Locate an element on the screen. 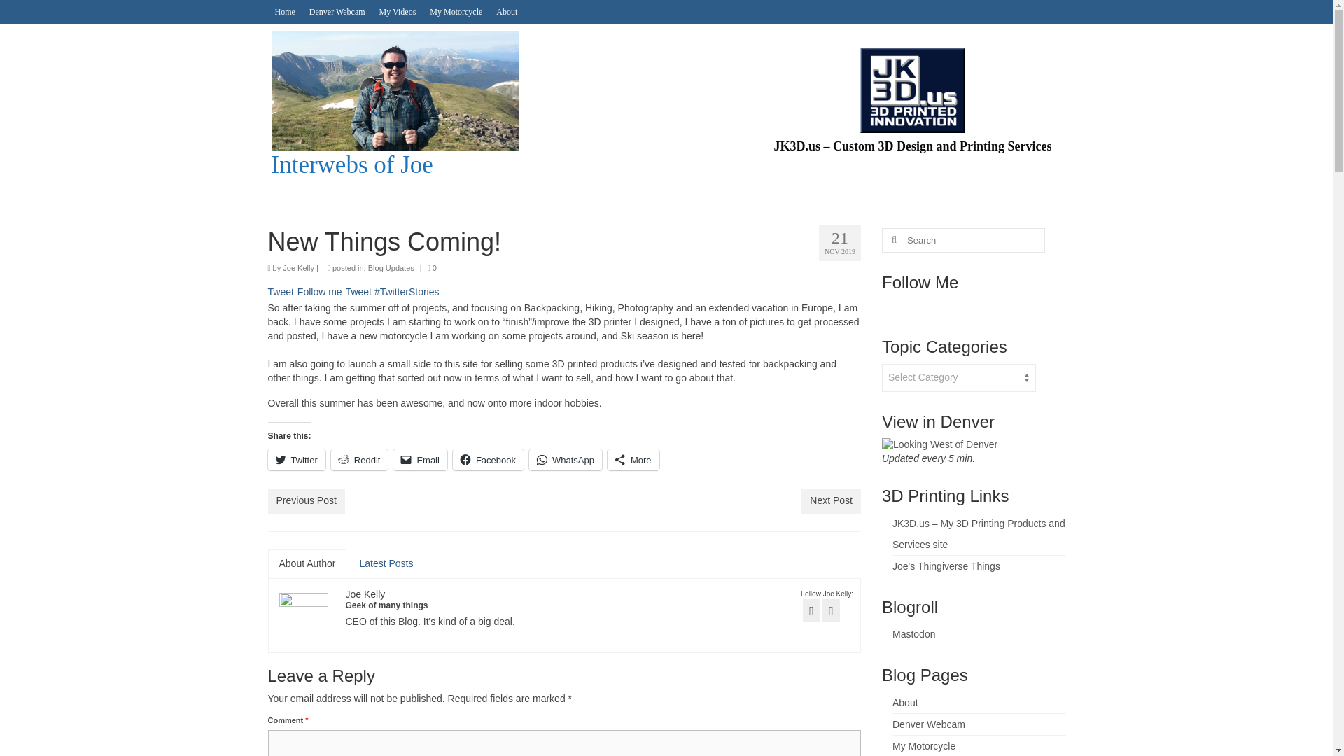 This screenshot has width=1344, height=756. Click to share on WhatsApp is located at coordinates (566, 459).